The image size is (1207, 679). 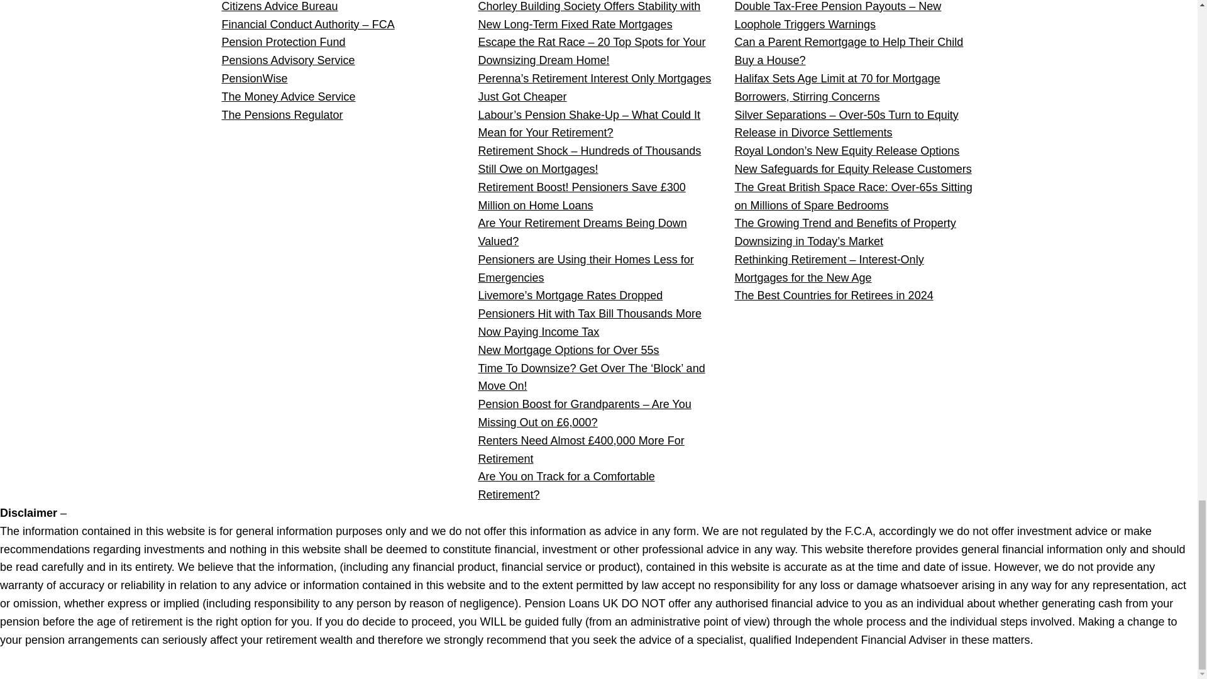 I want to click on PensionWise, so click(x=254, y=78).